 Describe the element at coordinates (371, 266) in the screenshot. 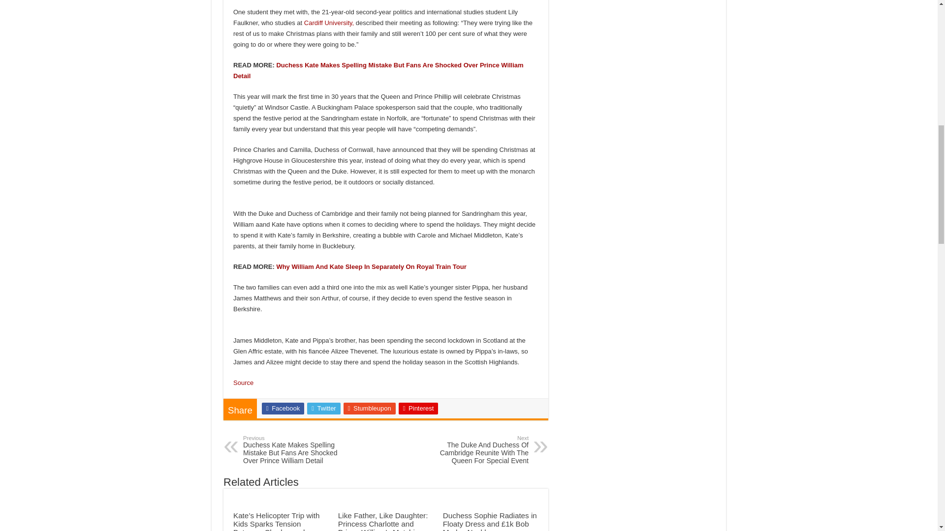

I see `Why William And Kate Sleep In Separately On Royal Train Tour` at that location.